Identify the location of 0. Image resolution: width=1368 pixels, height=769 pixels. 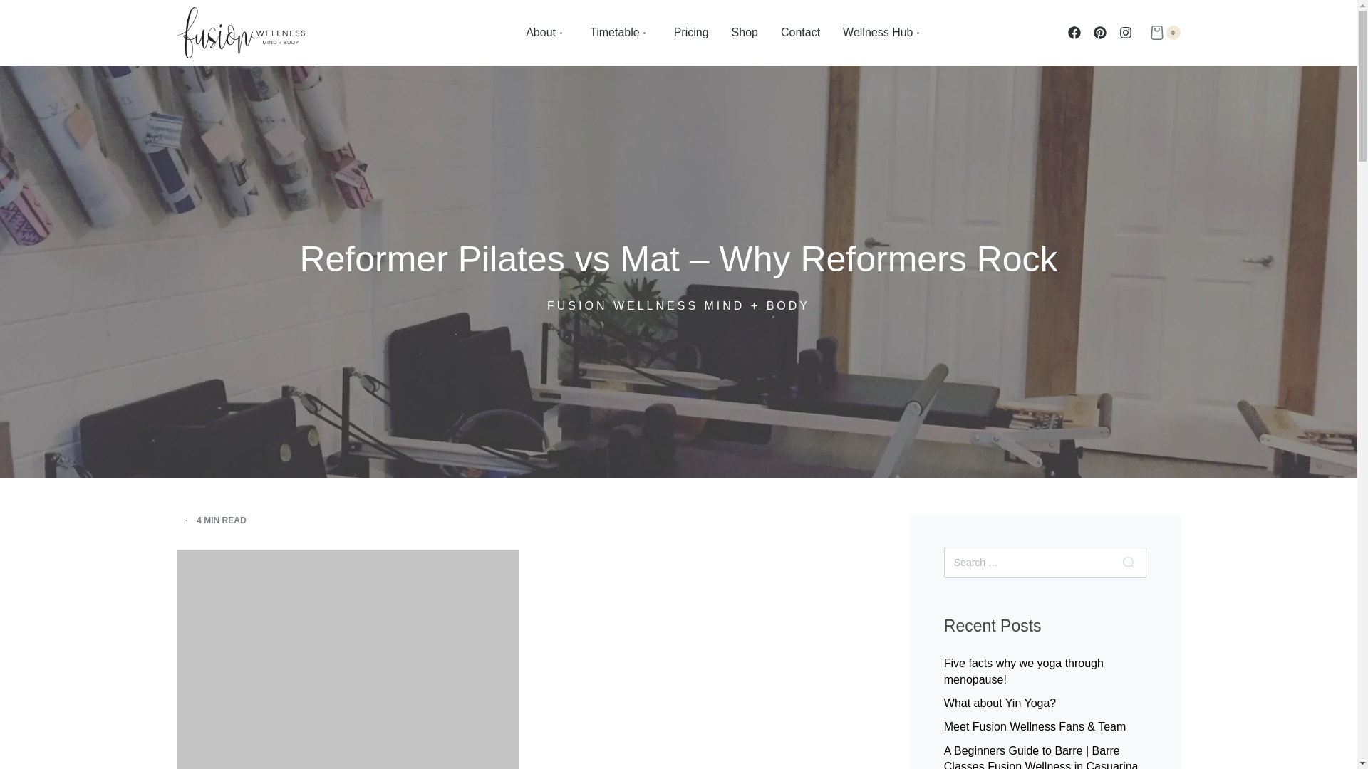
(1164, 33).